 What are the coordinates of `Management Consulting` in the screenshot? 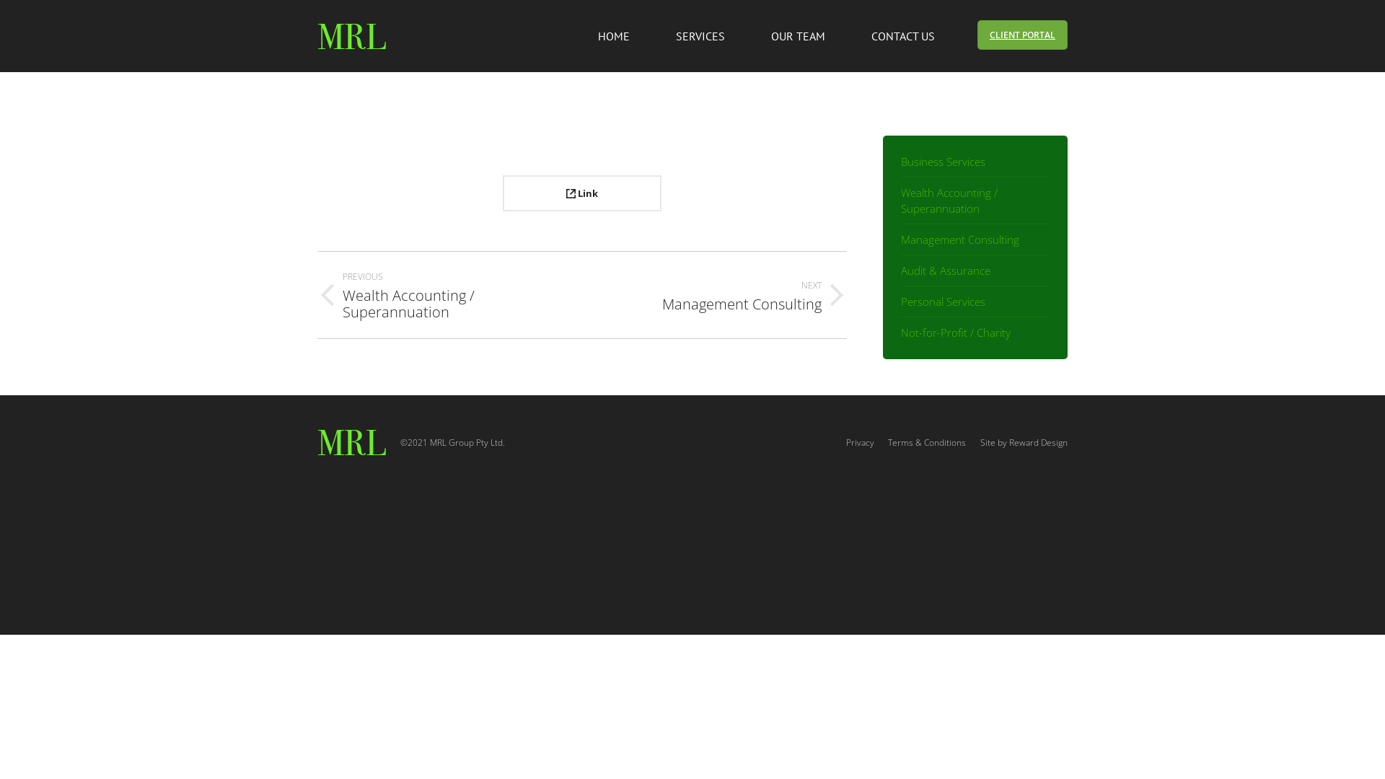 It's located at (960, 239).